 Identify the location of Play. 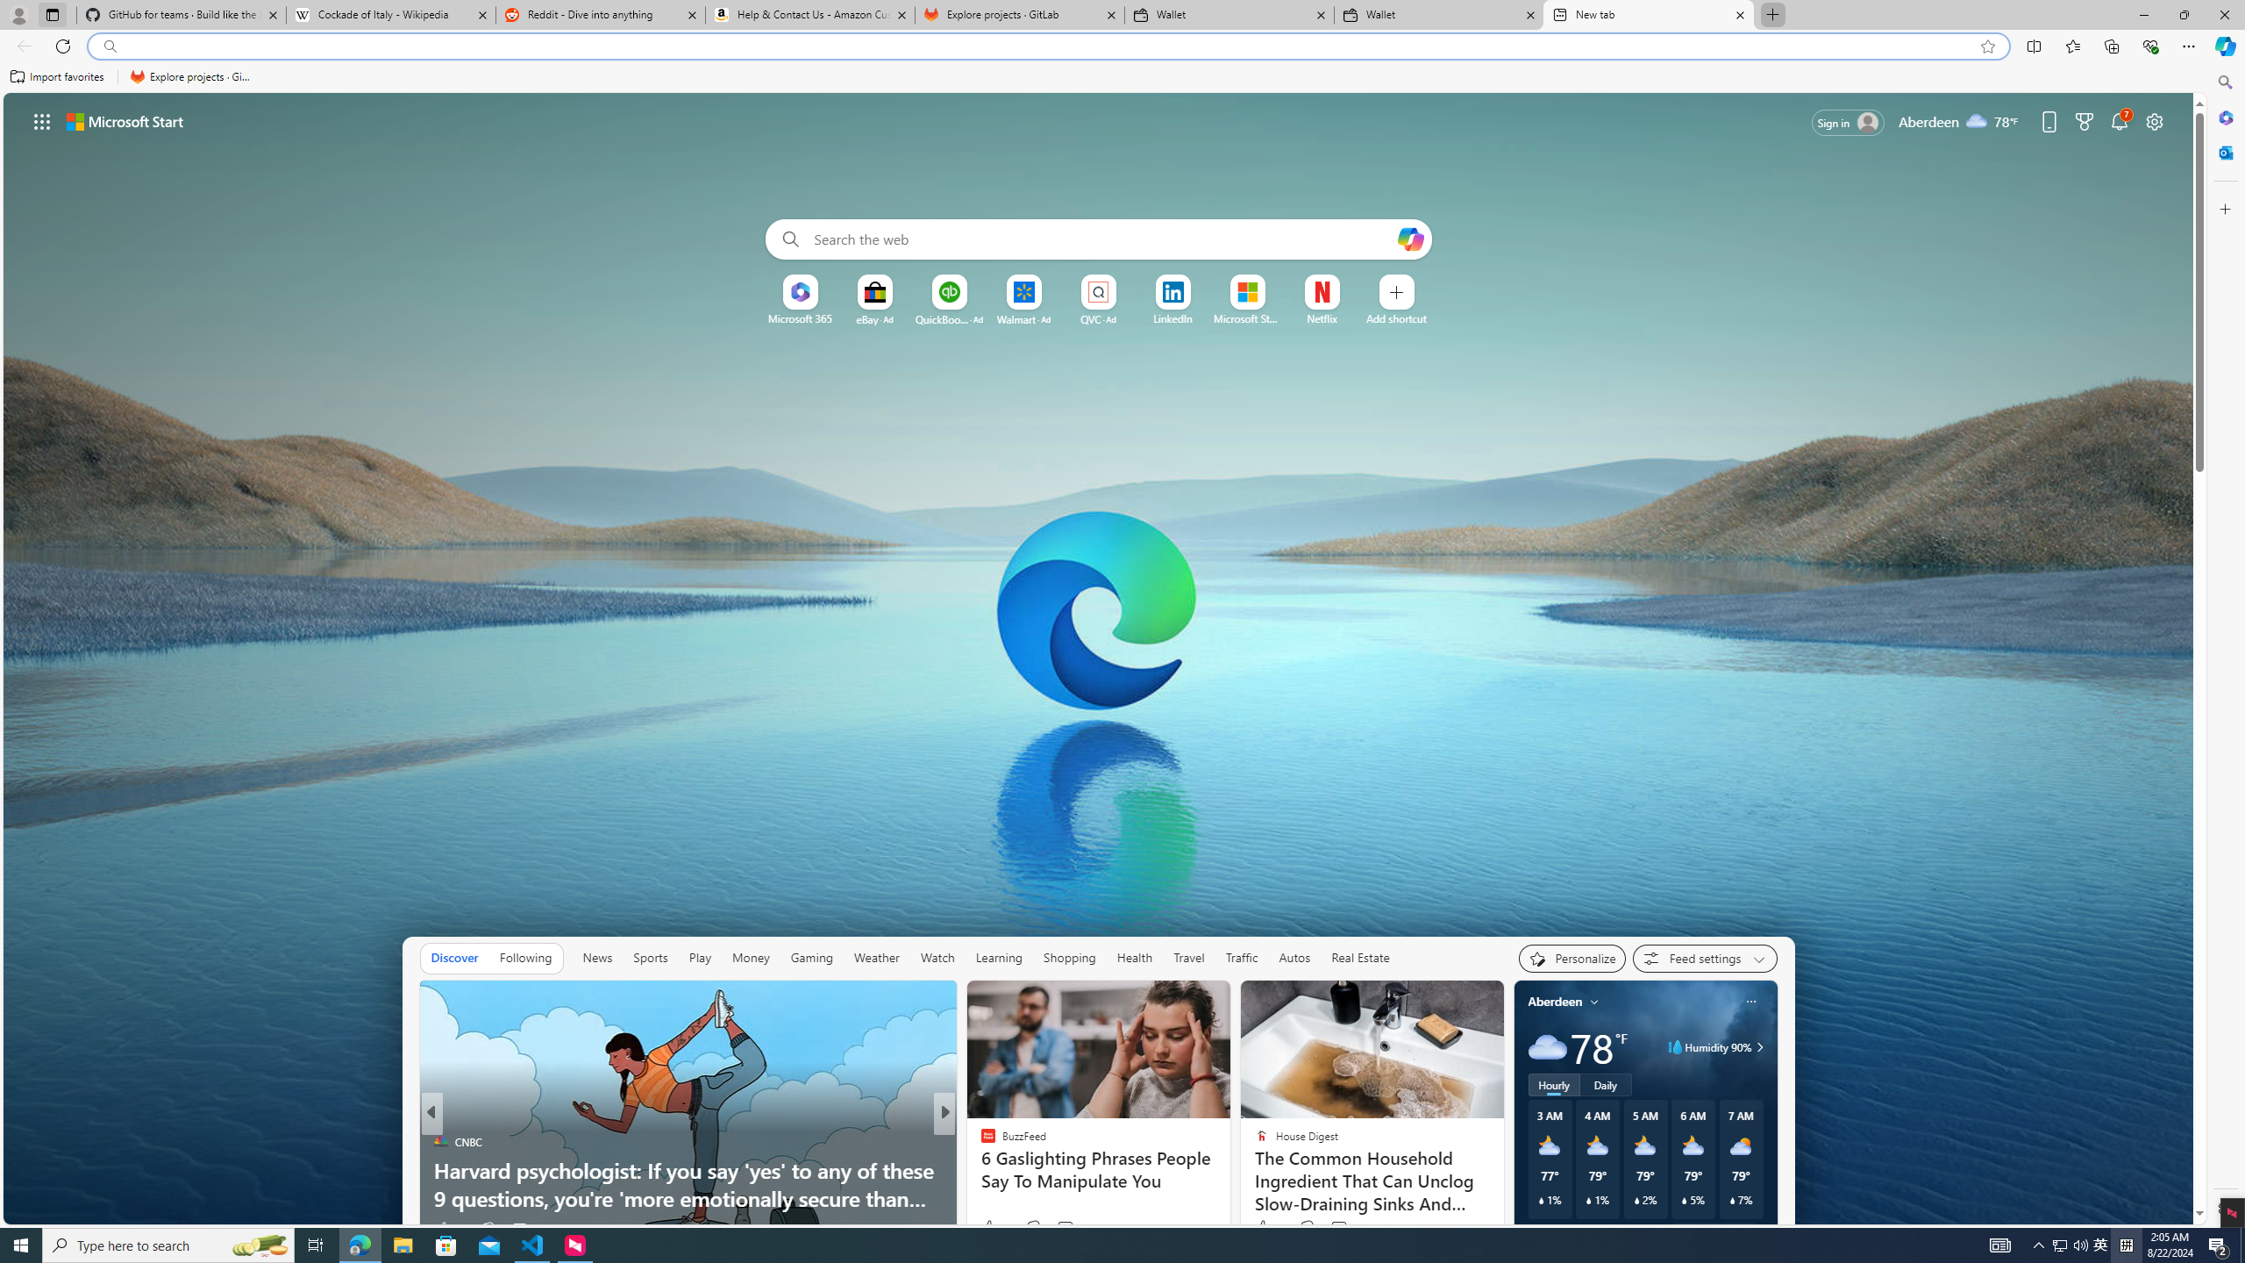
(699, 958).